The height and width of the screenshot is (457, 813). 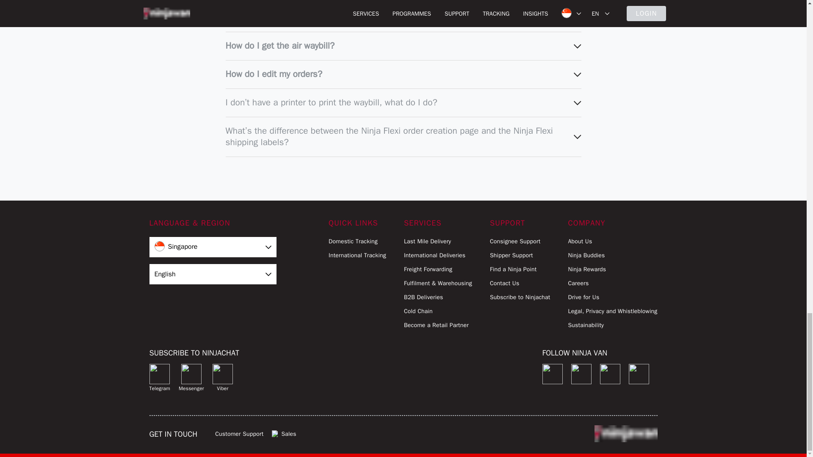 What do you see at coordinates (438, 255) in the screenshot?
I see `International Deliveries` at bounding box center [438, 255].